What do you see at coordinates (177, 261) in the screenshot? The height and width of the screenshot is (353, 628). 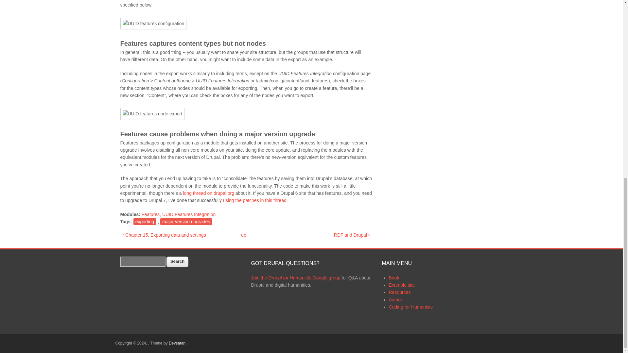 I see `Search` at bounding box center [177, 261].